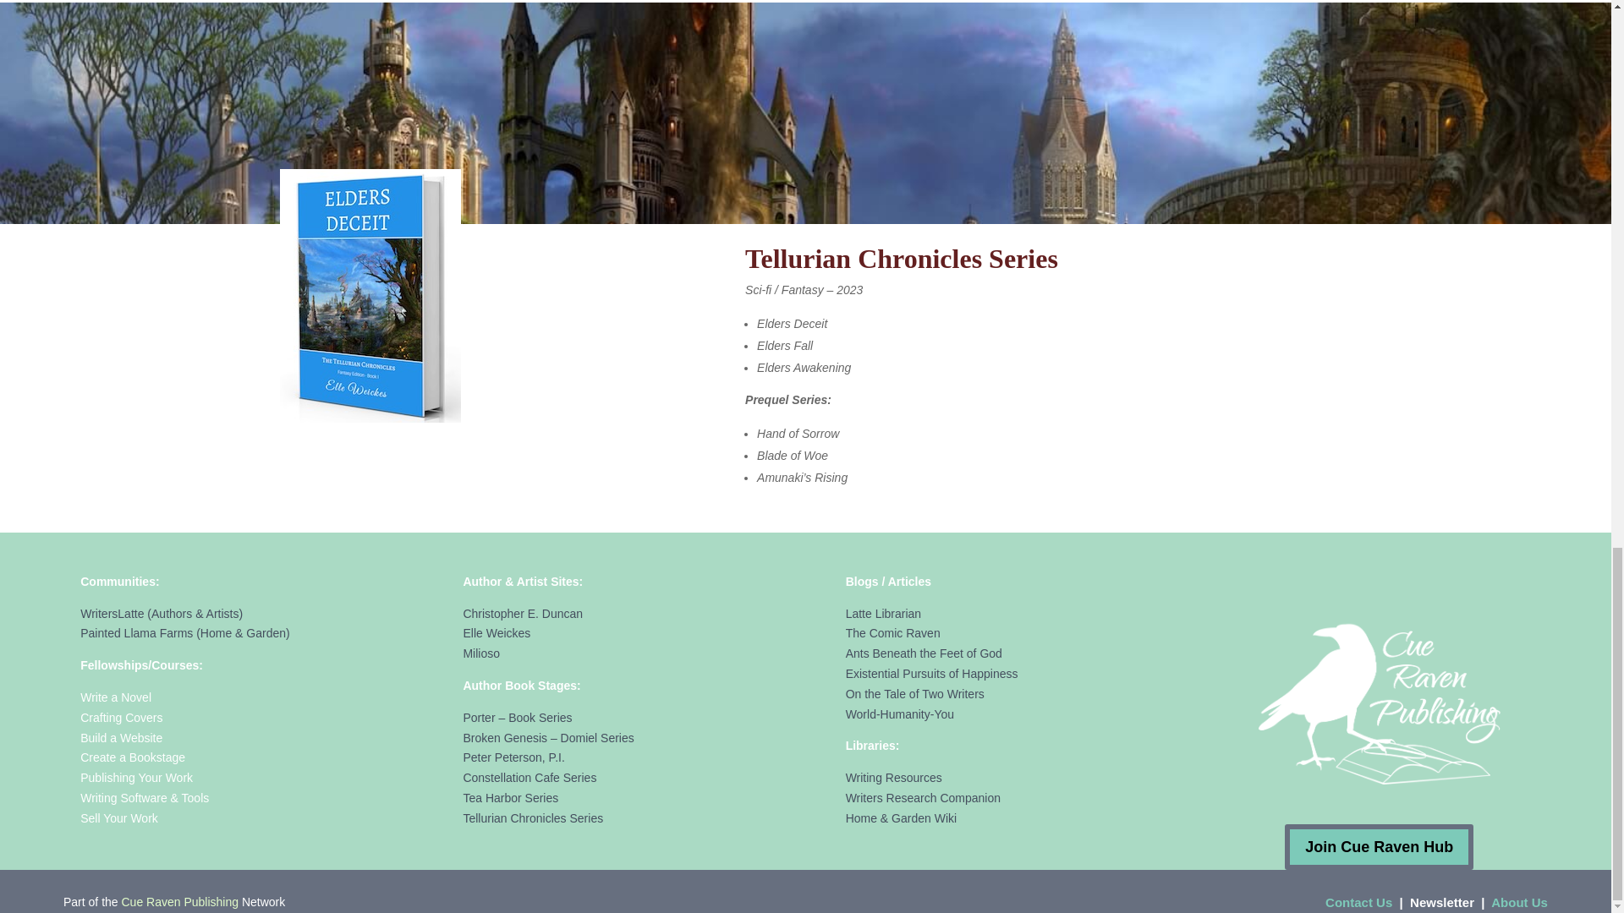 The image size is (1624, 913). What do you see at coordinates (511, 798) in the screenshot?
I see `Tea Harbor Series` at bounding box center [511, 798].